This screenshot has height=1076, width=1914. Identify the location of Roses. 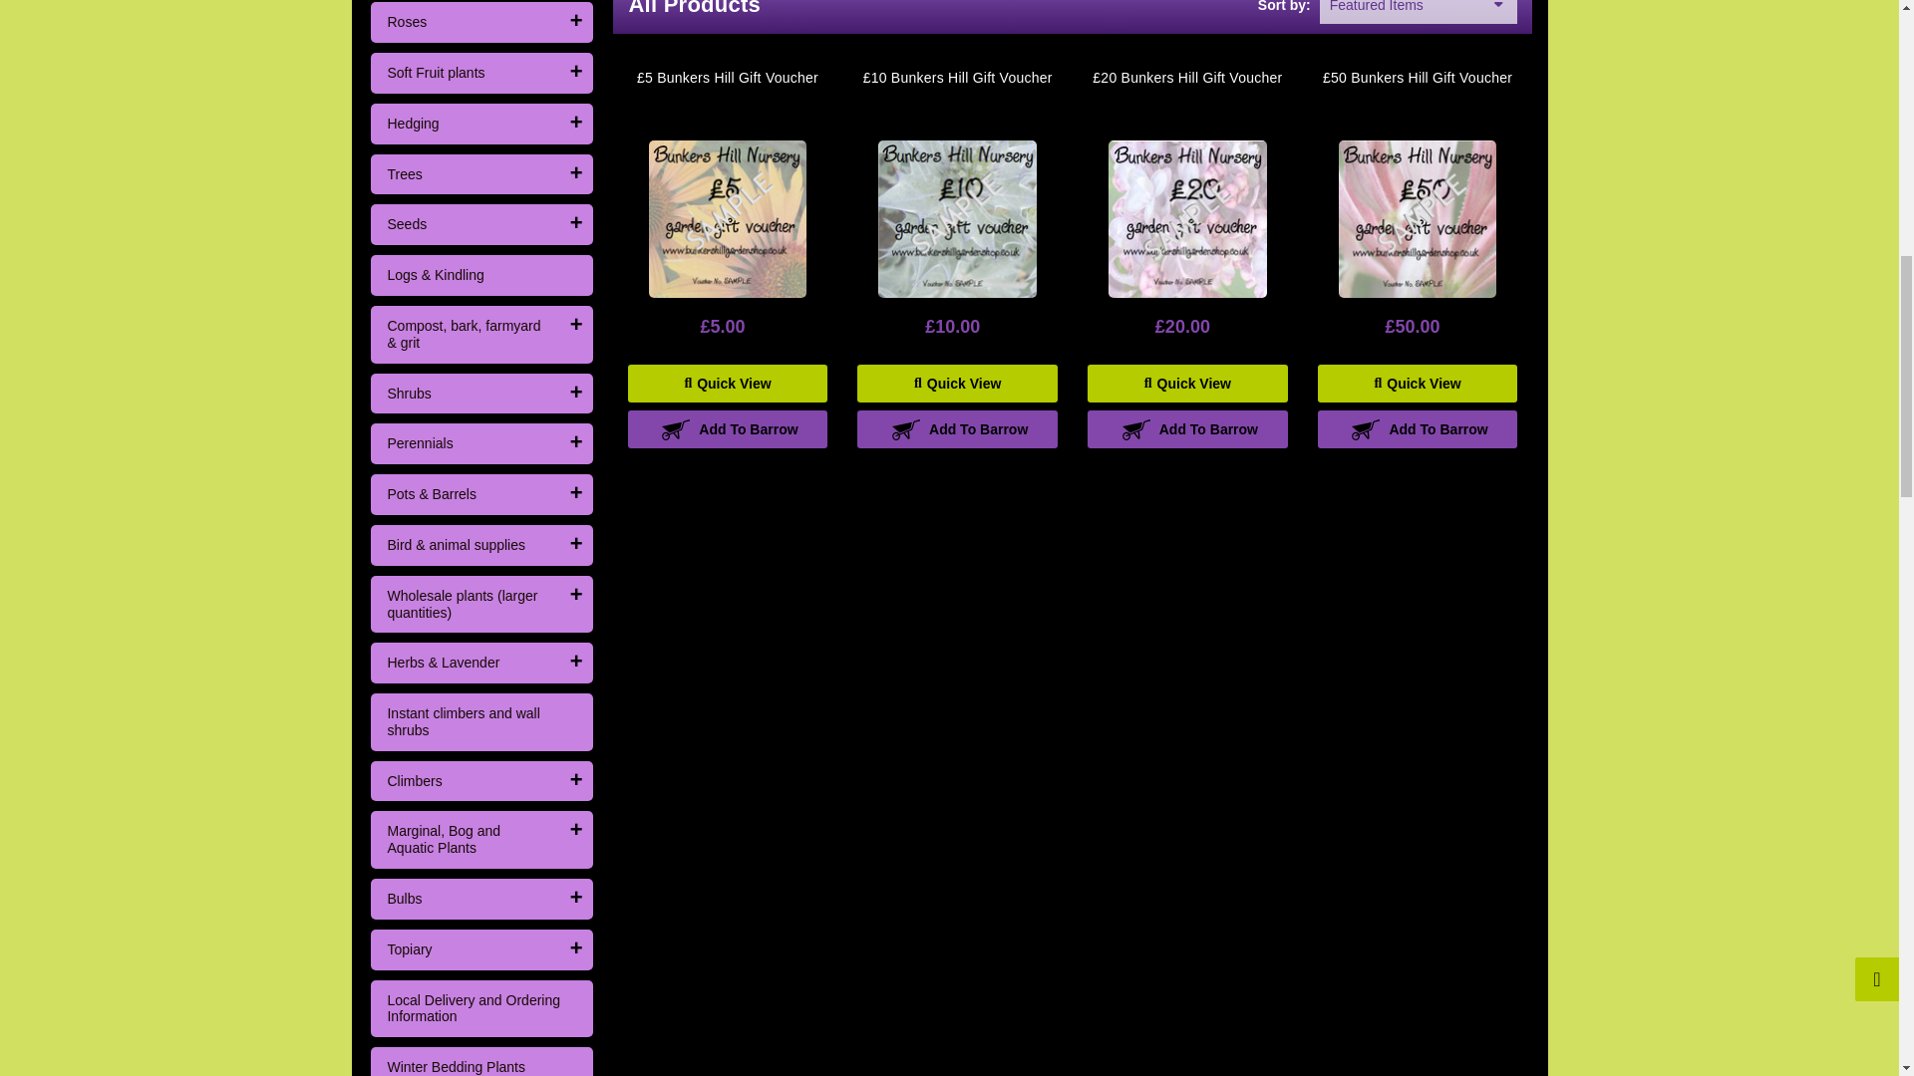
(465, 22).